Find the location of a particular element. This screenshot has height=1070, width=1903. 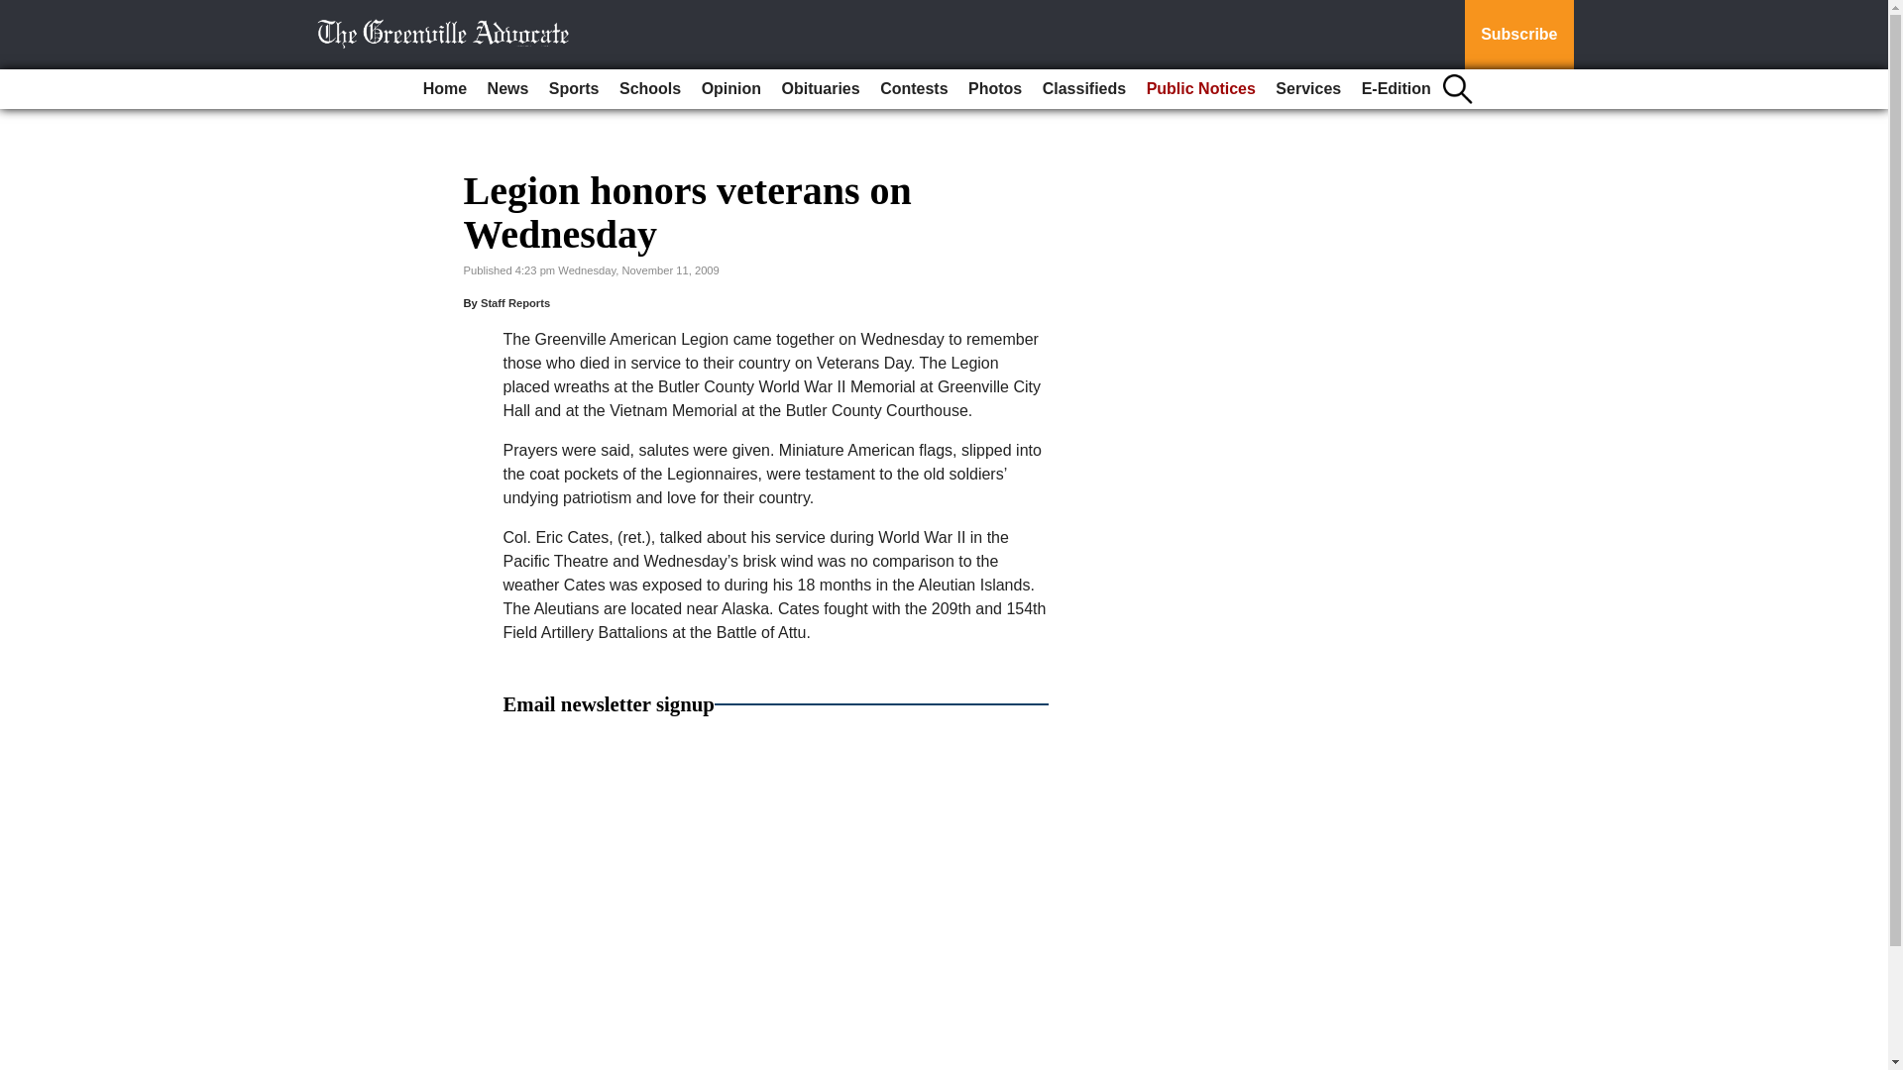

Classifieds is located at coordinates (1084, 89).